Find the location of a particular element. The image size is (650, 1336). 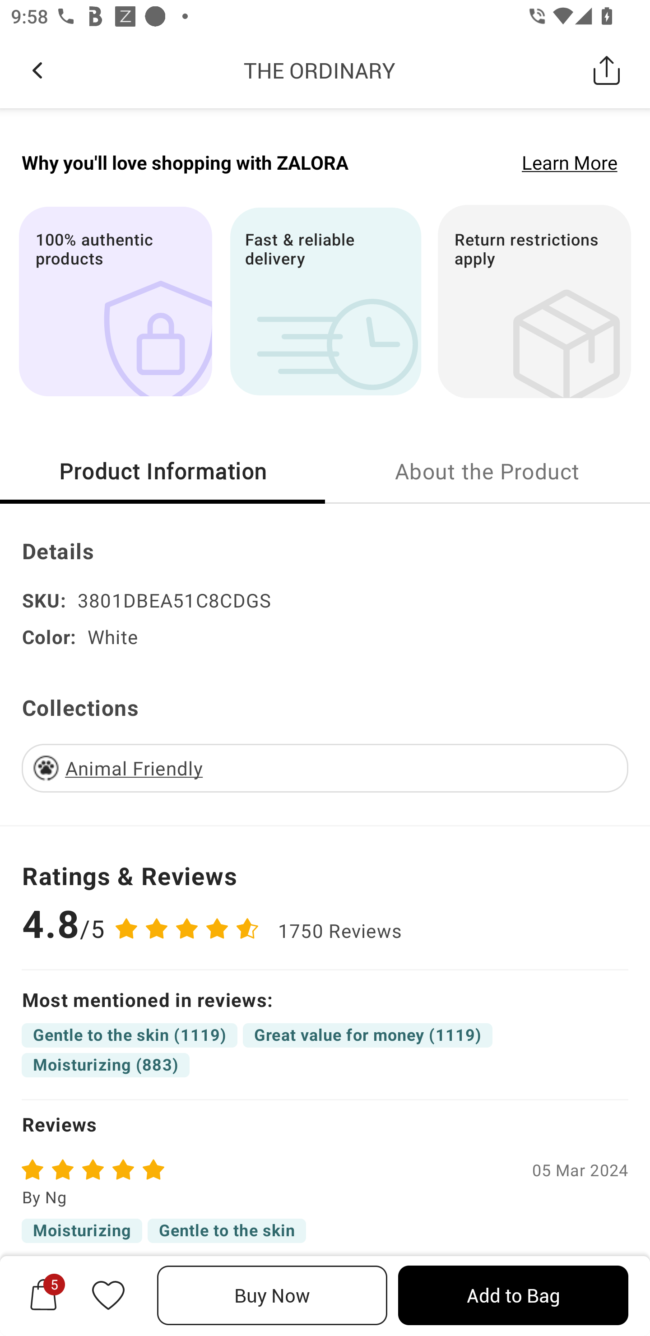

100% authentic products is located at coordinates (115, 301).